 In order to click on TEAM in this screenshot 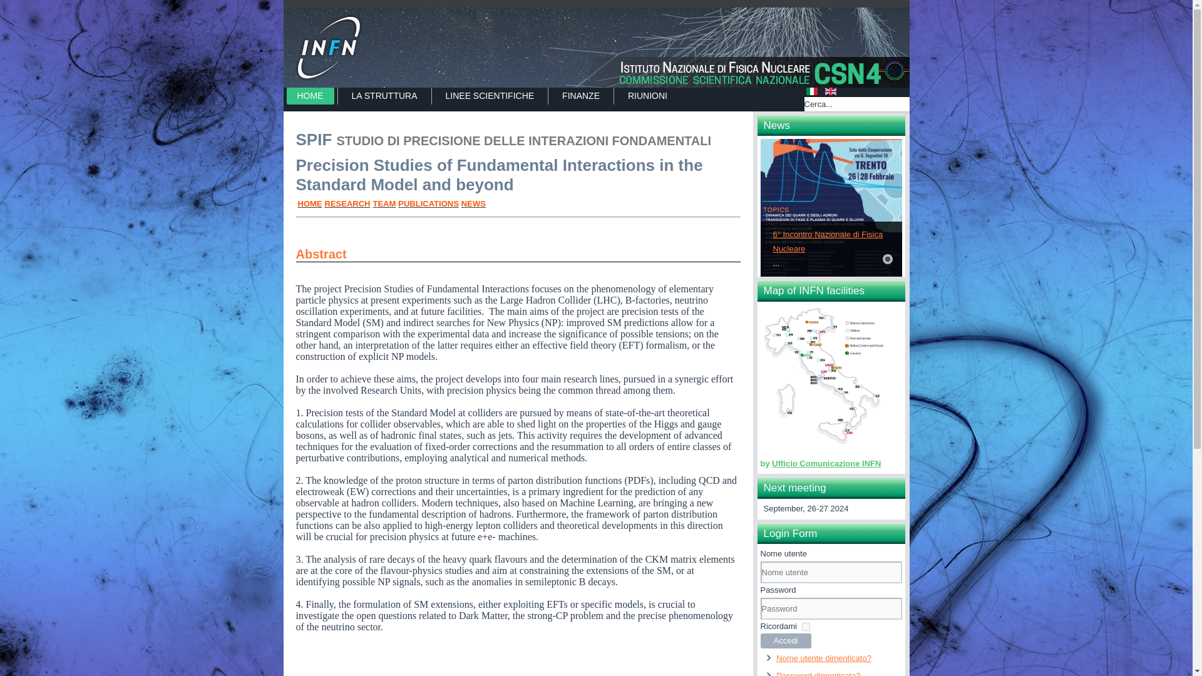, I will do `click(384, 203)`.